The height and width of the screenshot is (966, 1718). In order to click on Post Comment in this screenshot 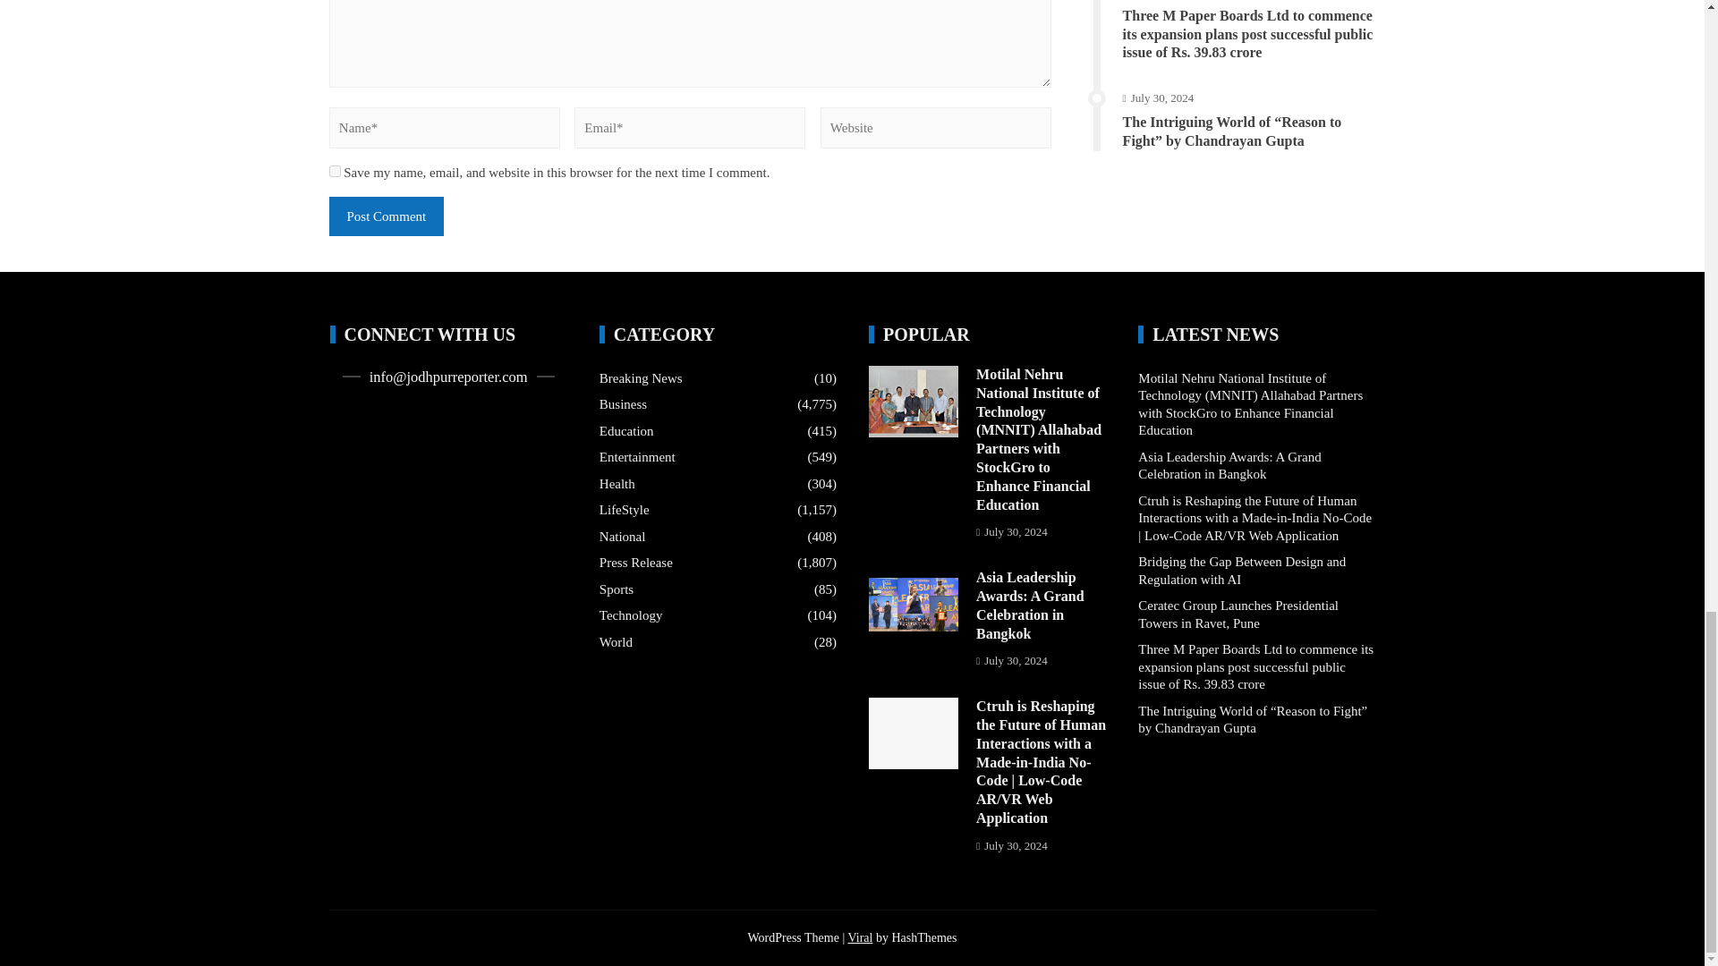, I will do `click(387, 216)`.